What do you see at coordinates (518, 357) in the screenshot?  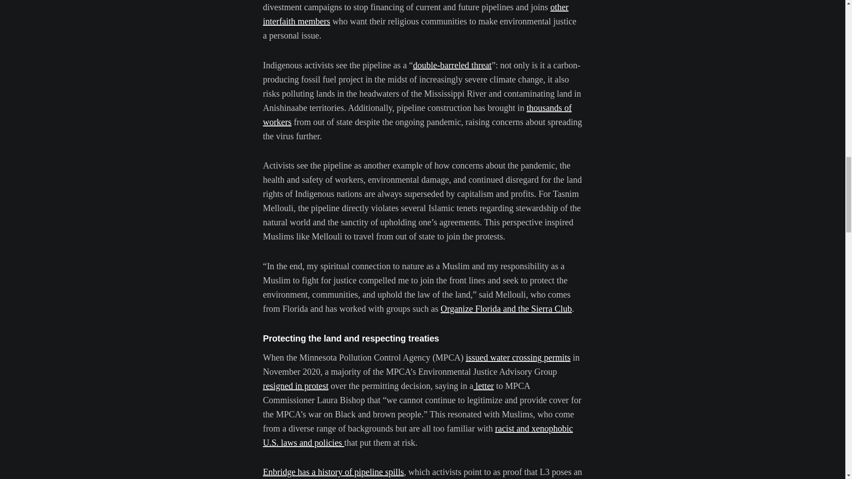 I see `issued water crossing permits` at bounding box center [518, 357].